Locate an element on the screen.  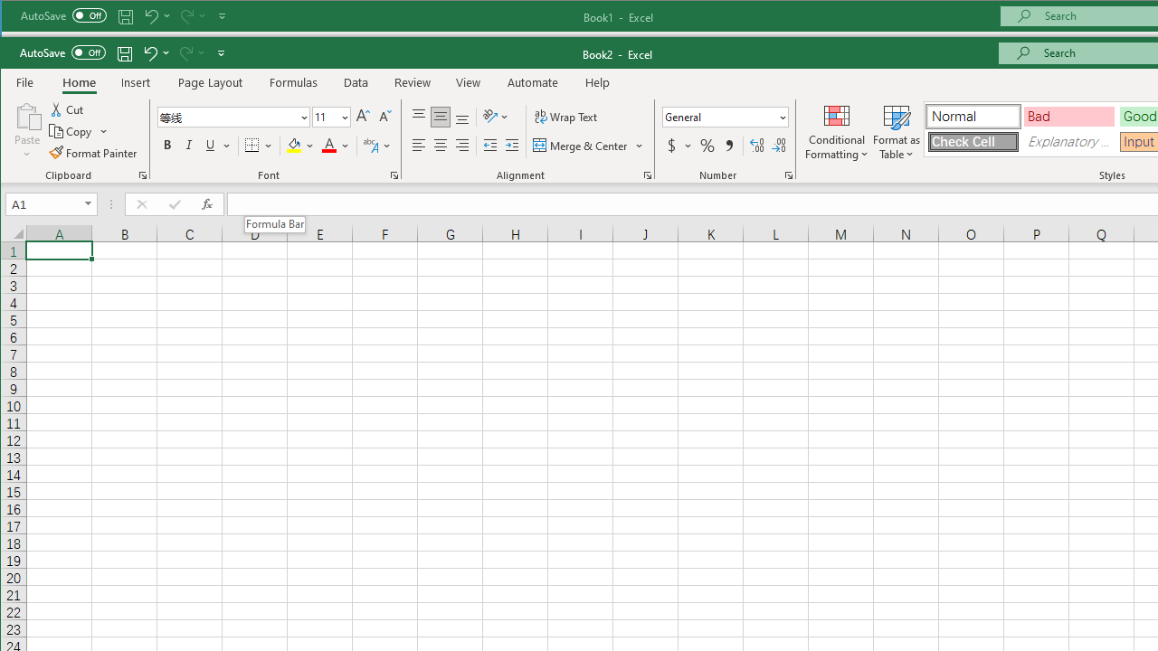
Fill Color RGB(255, 255, 0) is located at coordinates (293, 145).